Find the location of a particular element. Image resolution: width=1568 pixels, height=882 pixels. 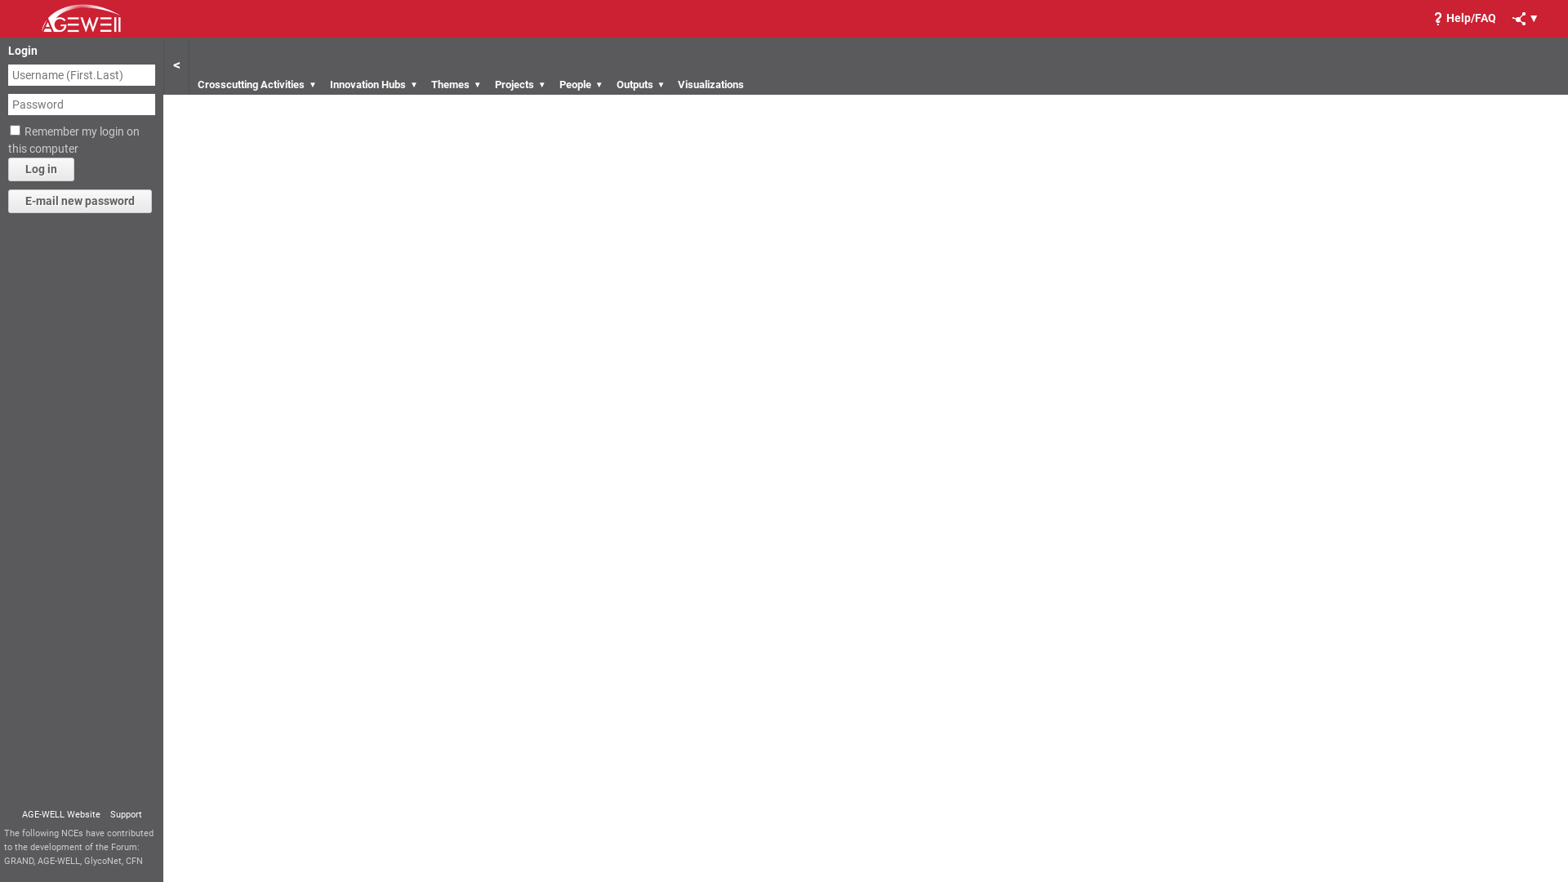

  Help/FAQ is located at coordinates (1465, 18).